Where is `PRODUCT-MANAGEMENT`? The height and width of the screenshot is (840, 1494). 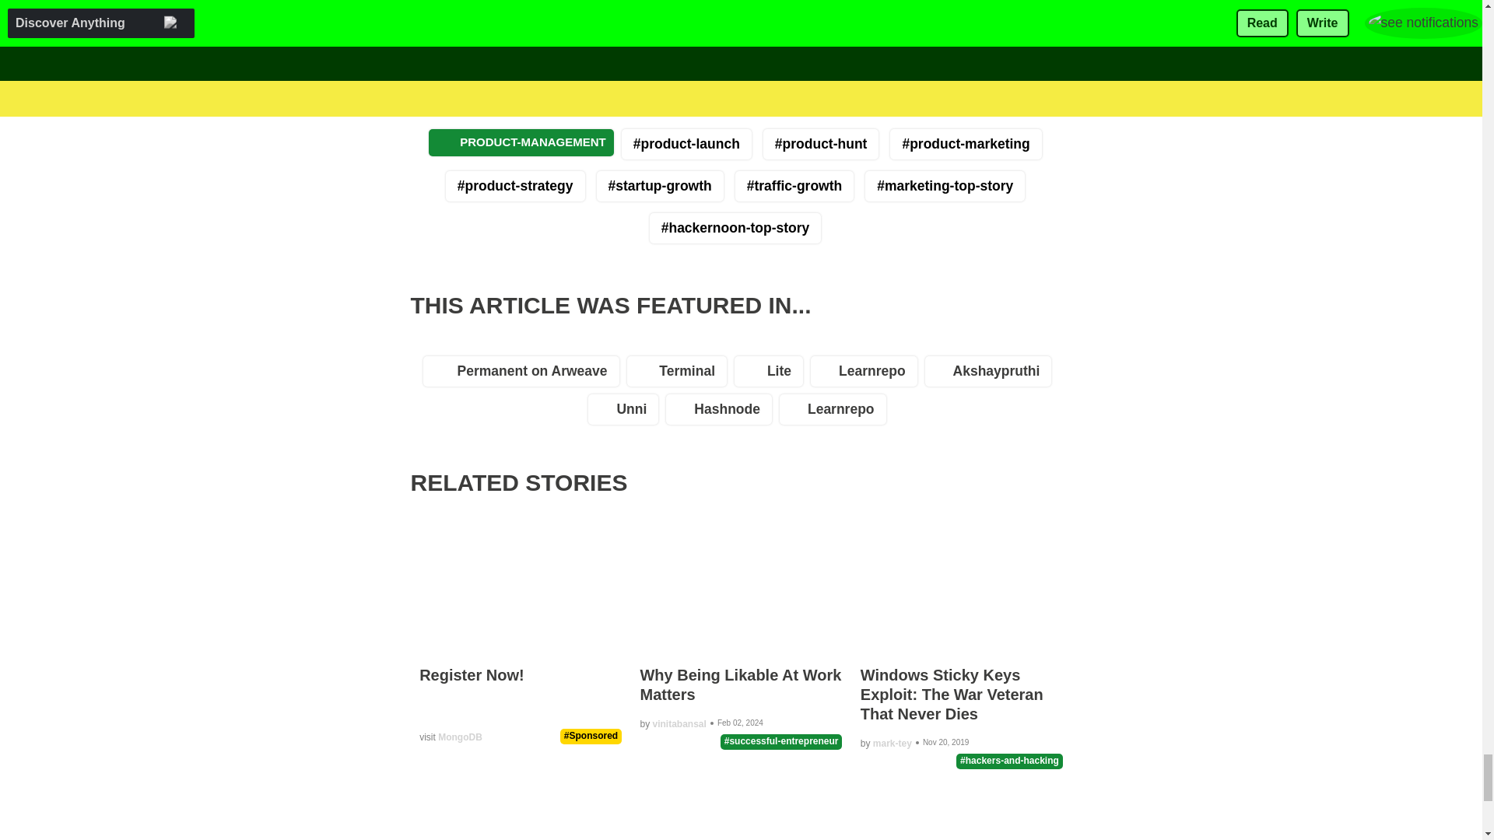 PRODUCT-MANAGEMENT is located at coordinates (521, 142).